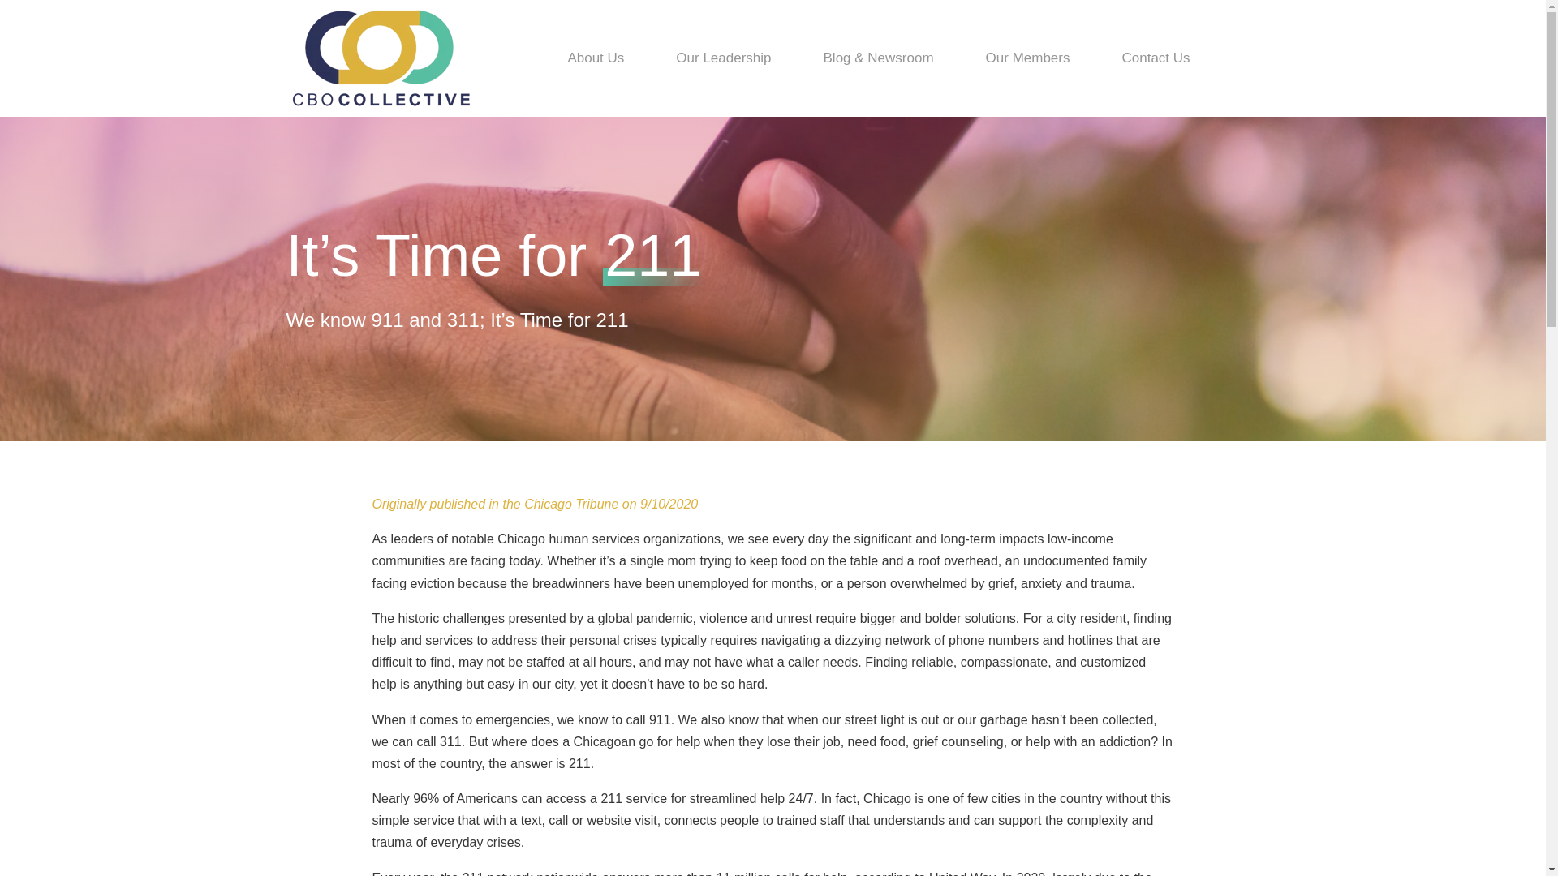 This screenshot has width=1558, height=876. What do you see at coordinates (1155, 58) in the screenshot?
I see `Contact Us` at bounding box center [1155, 58].